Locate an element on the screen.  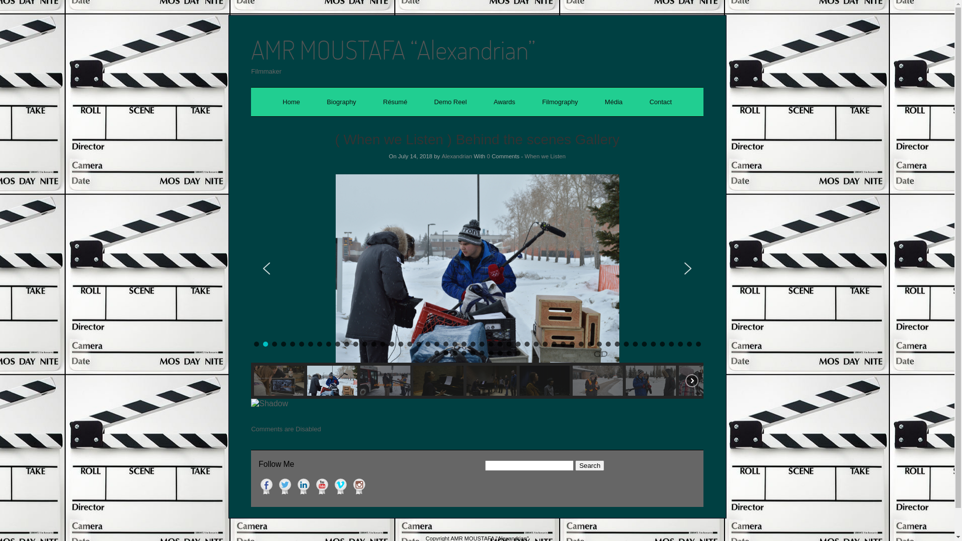
Search is located at coordinates (590, 466).